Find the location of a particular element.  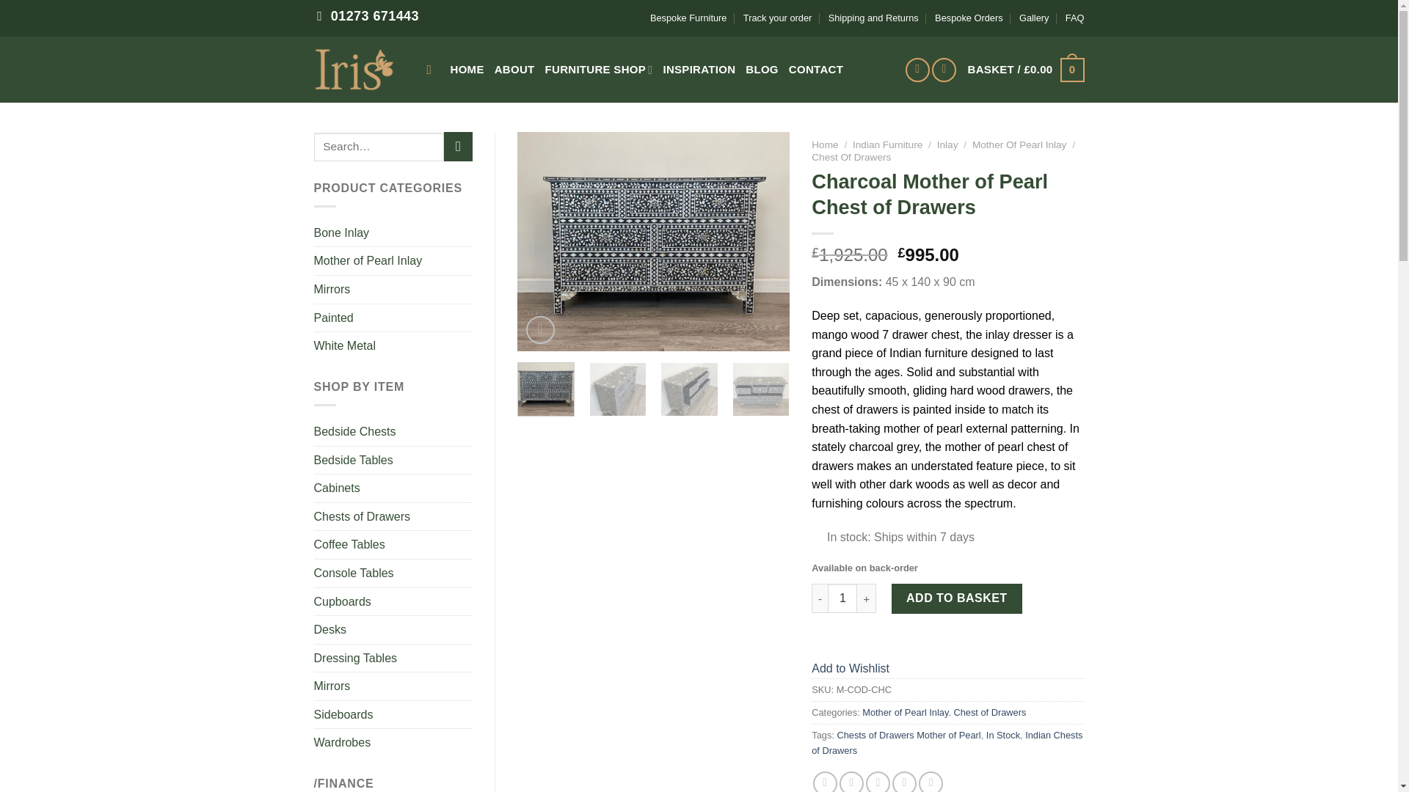

Follow on Twitter is located at coordinates (944, 70).